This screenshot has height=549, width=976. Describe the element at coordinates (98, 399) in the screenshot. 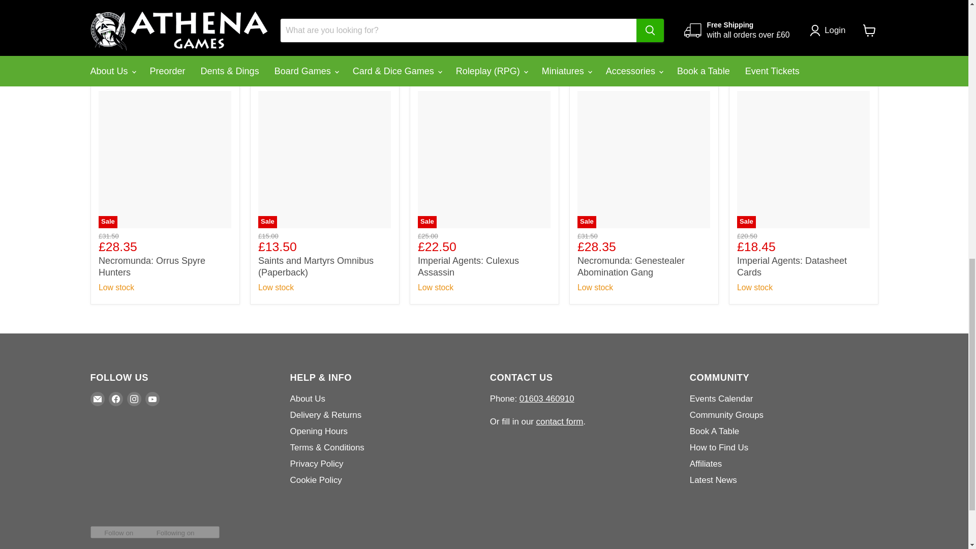

I see `Email` at that location.